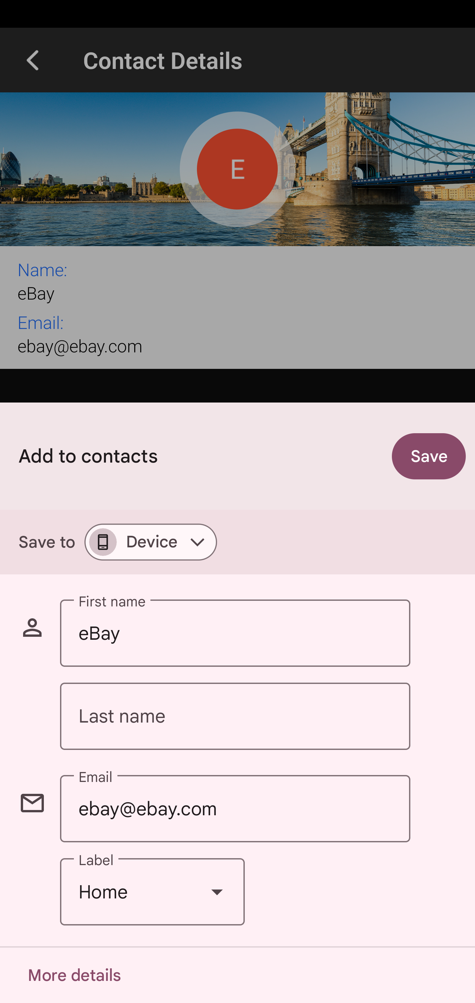  What do you see at coordinates (74, 975) in the screenshot?
I see `More details` at bounding box center [74, 975].